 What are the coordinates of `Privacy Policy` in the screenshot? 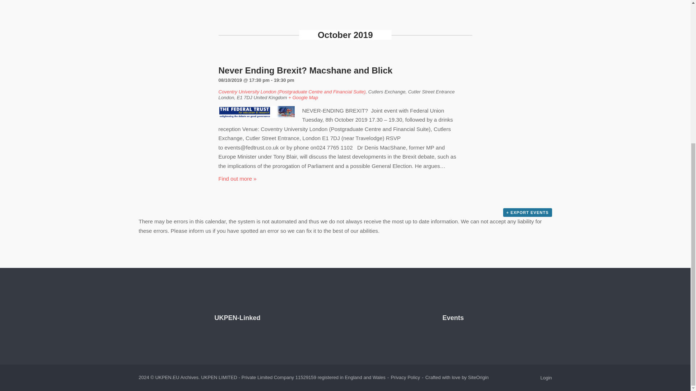 It's located at (405, 377).